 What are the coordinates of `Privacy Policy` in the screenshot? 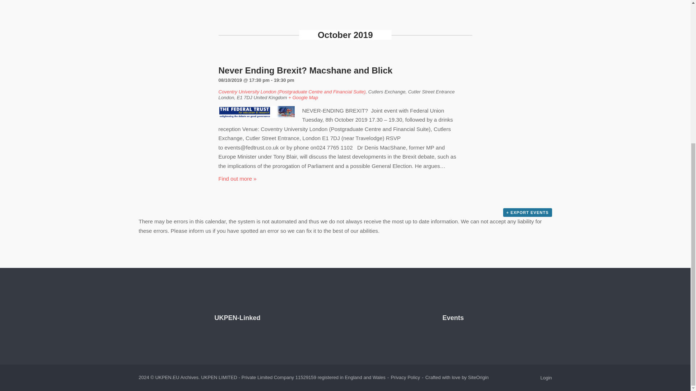 It's located at (405, 377).